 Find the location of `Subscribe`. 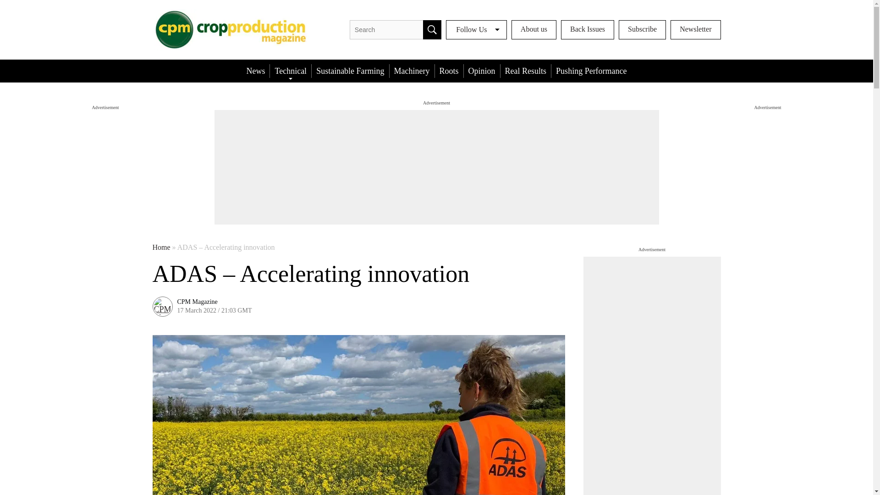

Subscribe is located at coordinates (642, 30).